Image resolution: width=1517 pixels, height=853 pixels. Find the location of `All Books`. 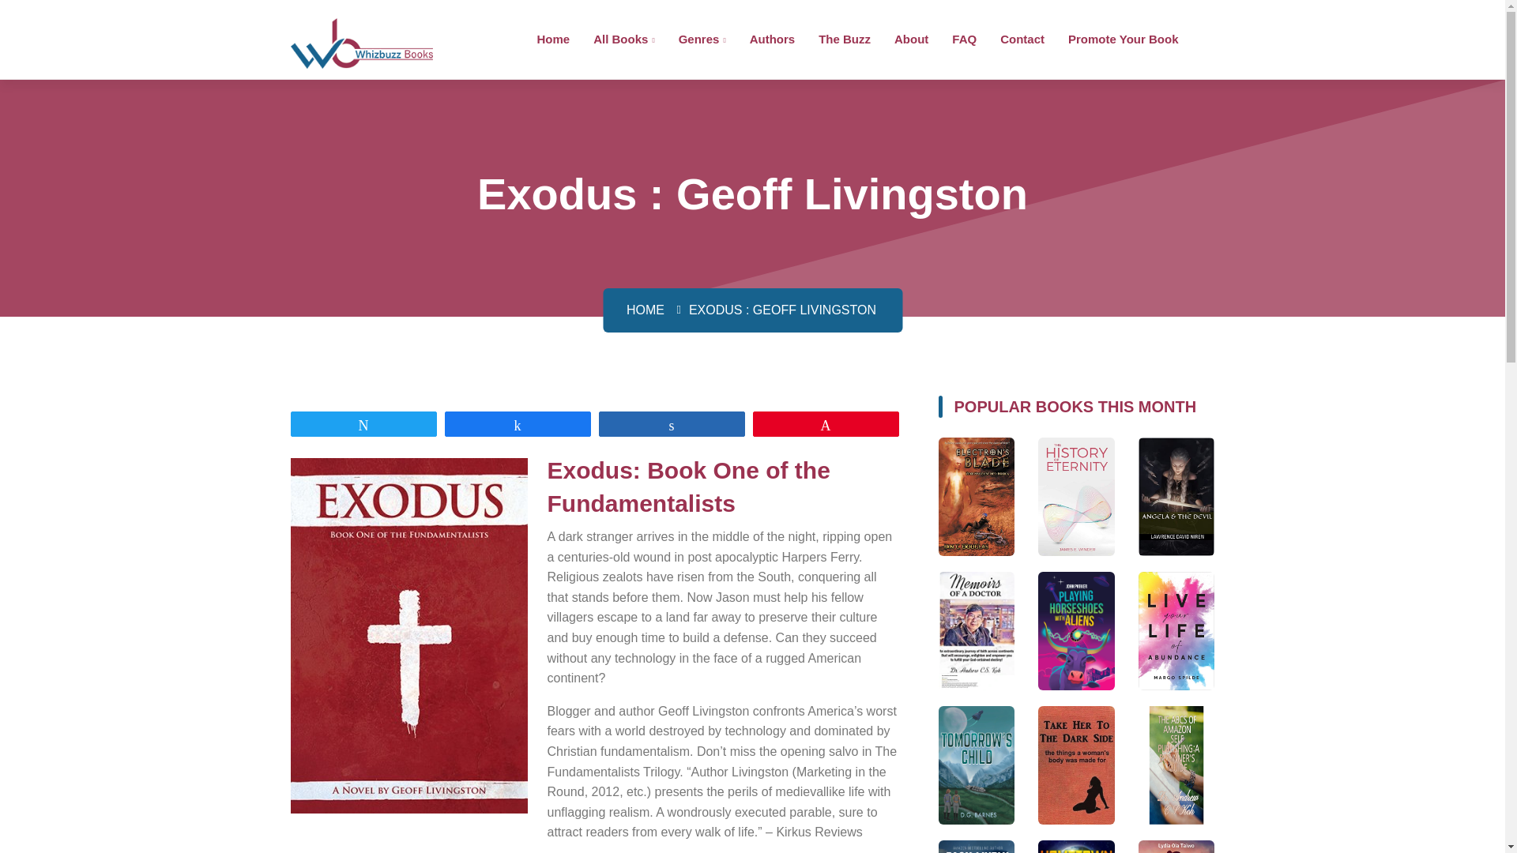

All Books is located at coordinates (623, 38).